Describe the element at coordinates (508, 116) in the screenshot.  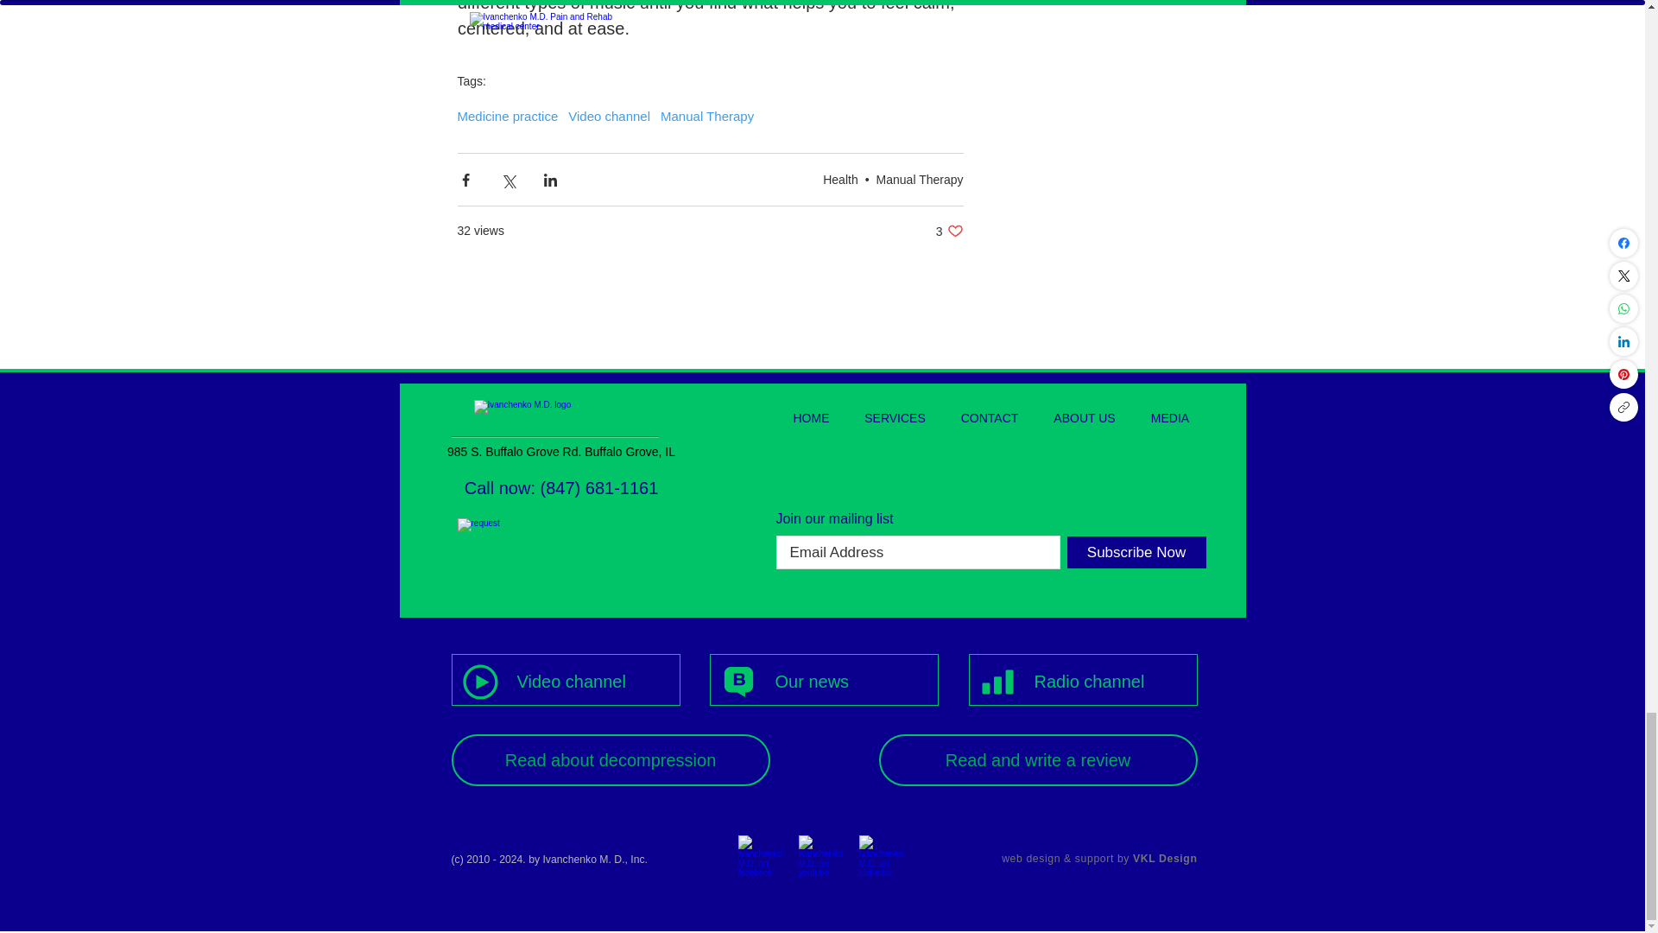
I see `Wea re on Youtube` at that location.